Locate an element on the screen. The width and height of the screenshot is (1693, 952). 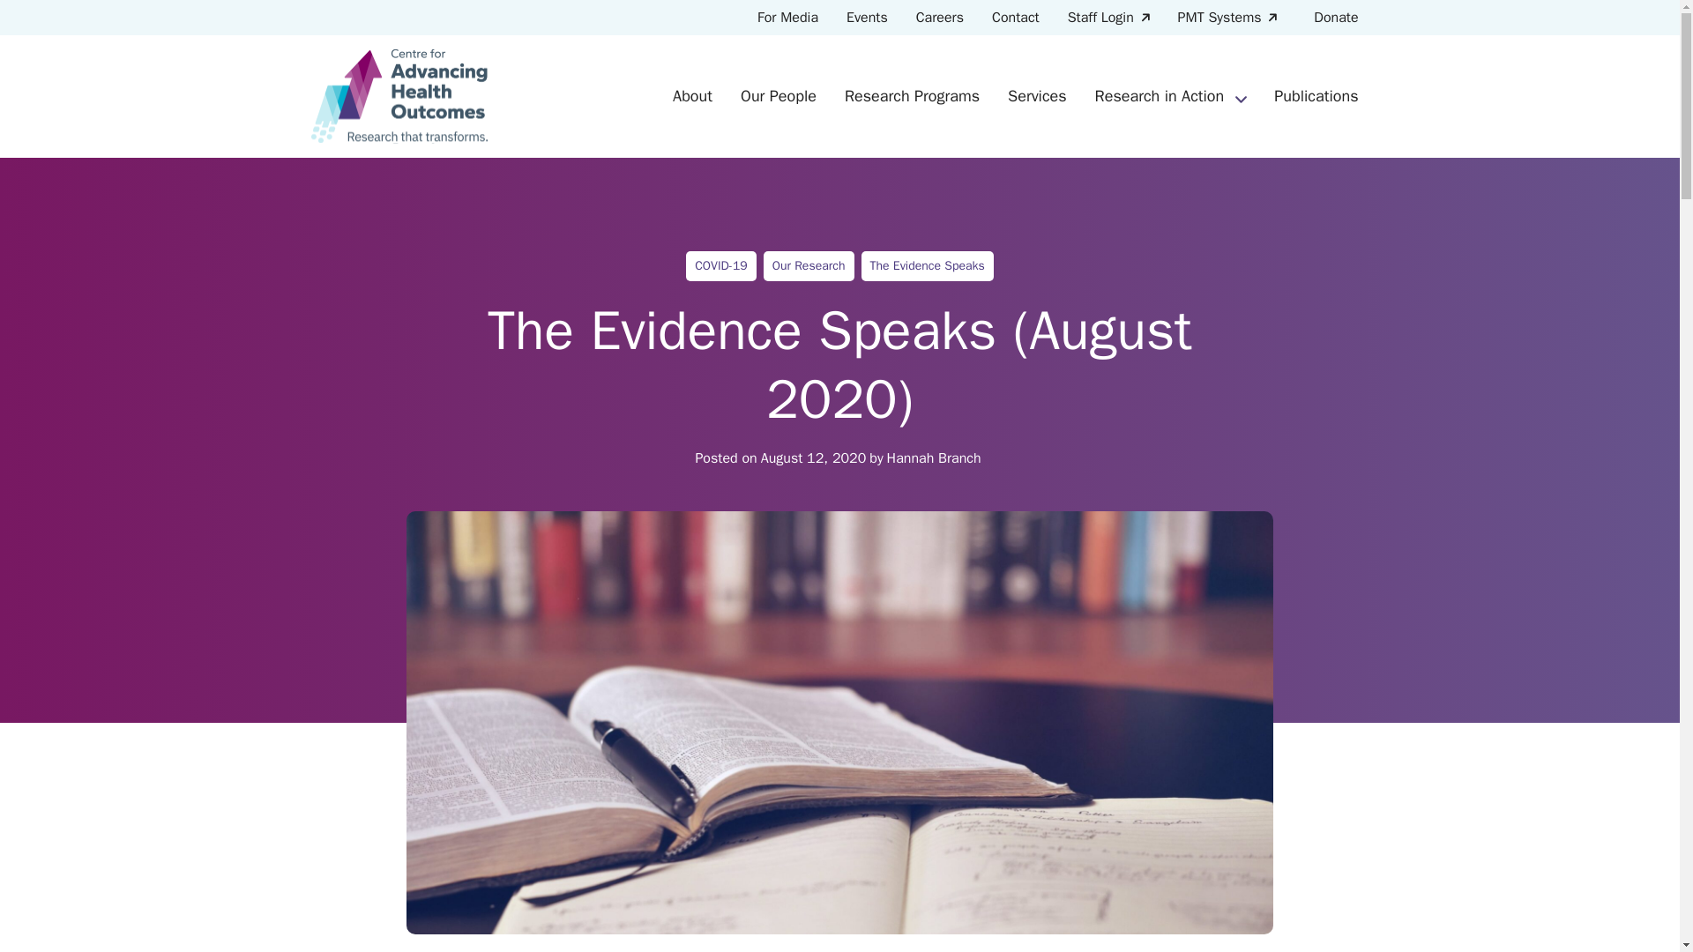
Research Programs is located at coordinates (912, 95).